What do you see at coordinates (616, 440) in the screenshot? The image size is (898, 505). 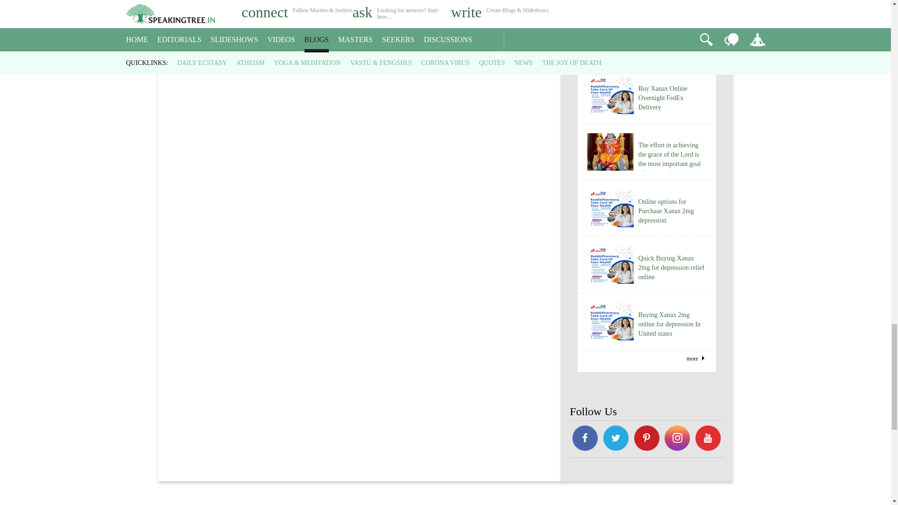 I see `Speaking Tree FaceBook` at bounding box center [616, 440].